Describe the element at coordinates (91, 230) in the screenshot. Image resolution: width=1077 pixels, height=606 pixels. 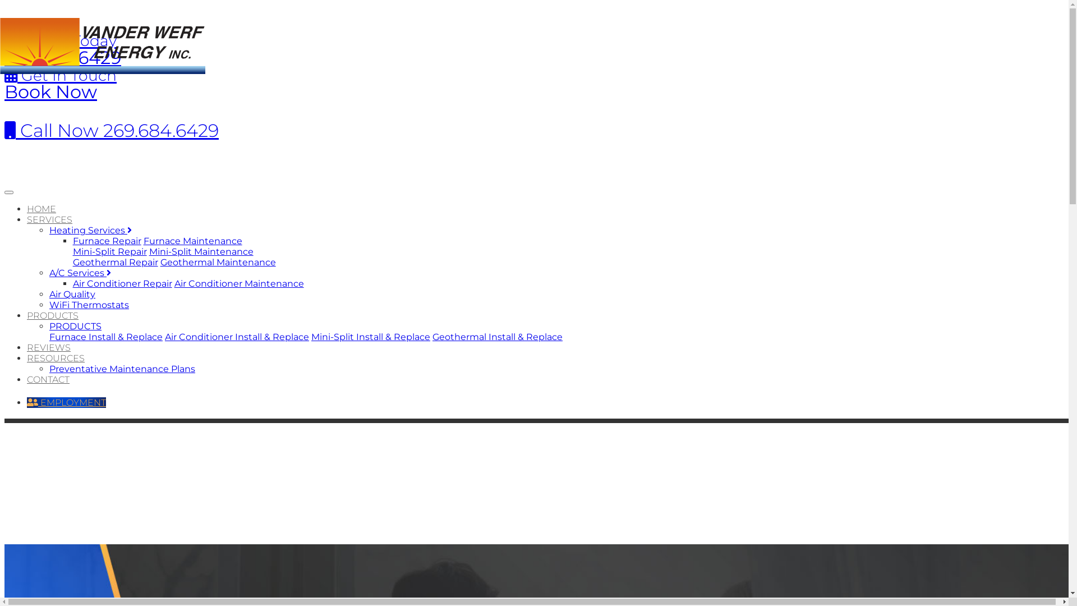
I see `Heating Services` at that location.